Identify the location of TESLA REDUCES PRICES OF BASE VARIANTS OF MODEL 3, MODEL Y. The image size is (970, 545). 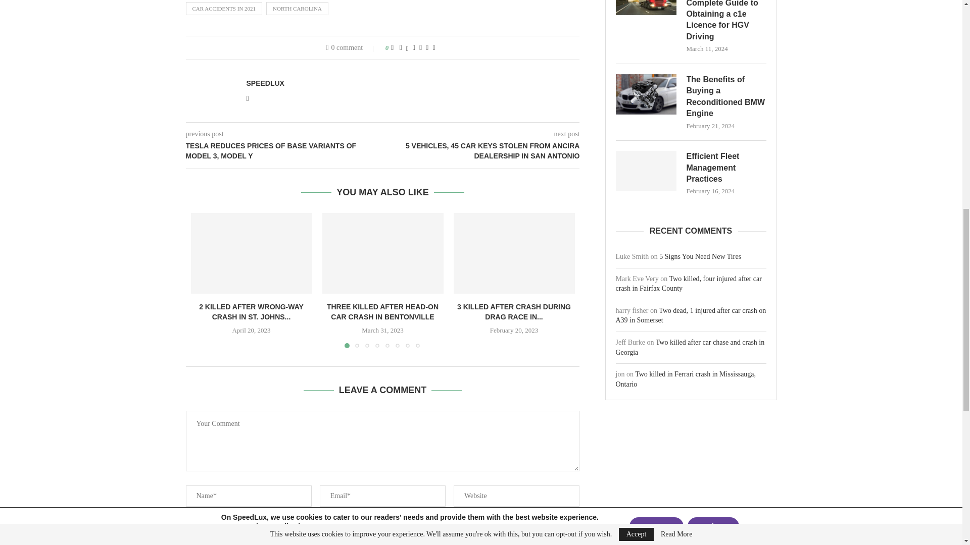
(284, 150).